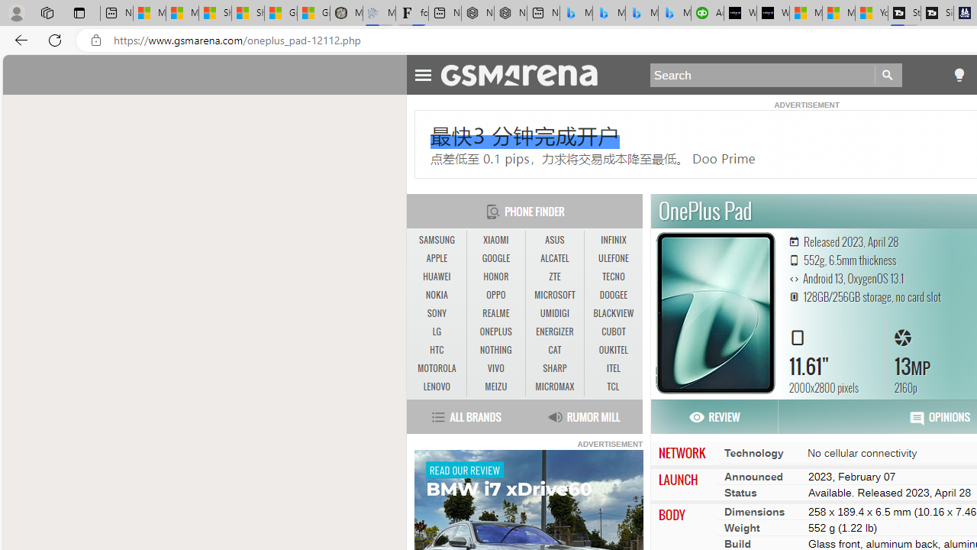  Describe the element at coordinates (496, 259) in the screenshot. I see `GOOGLE` at that location.